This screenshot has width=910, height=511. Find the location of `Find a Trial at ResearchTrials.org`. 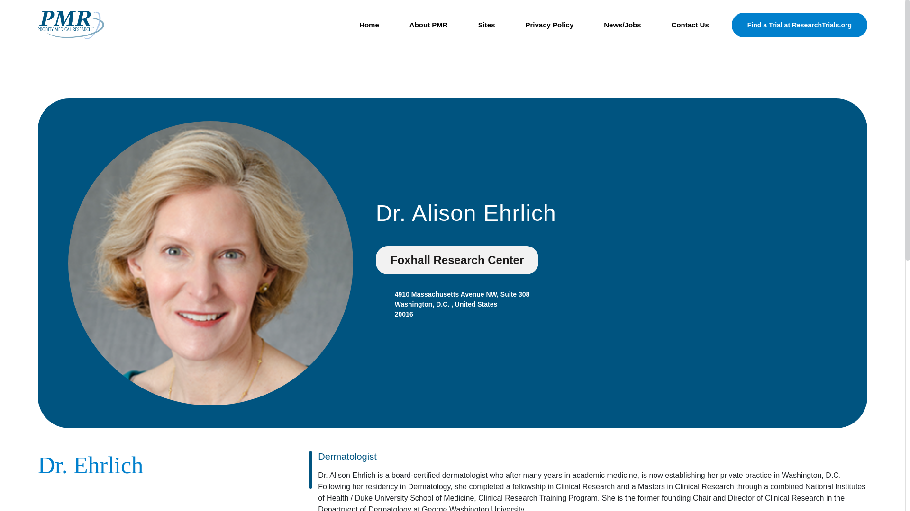

Find a Trial at ResearchTrials.org is located at coordinates (799, 25).